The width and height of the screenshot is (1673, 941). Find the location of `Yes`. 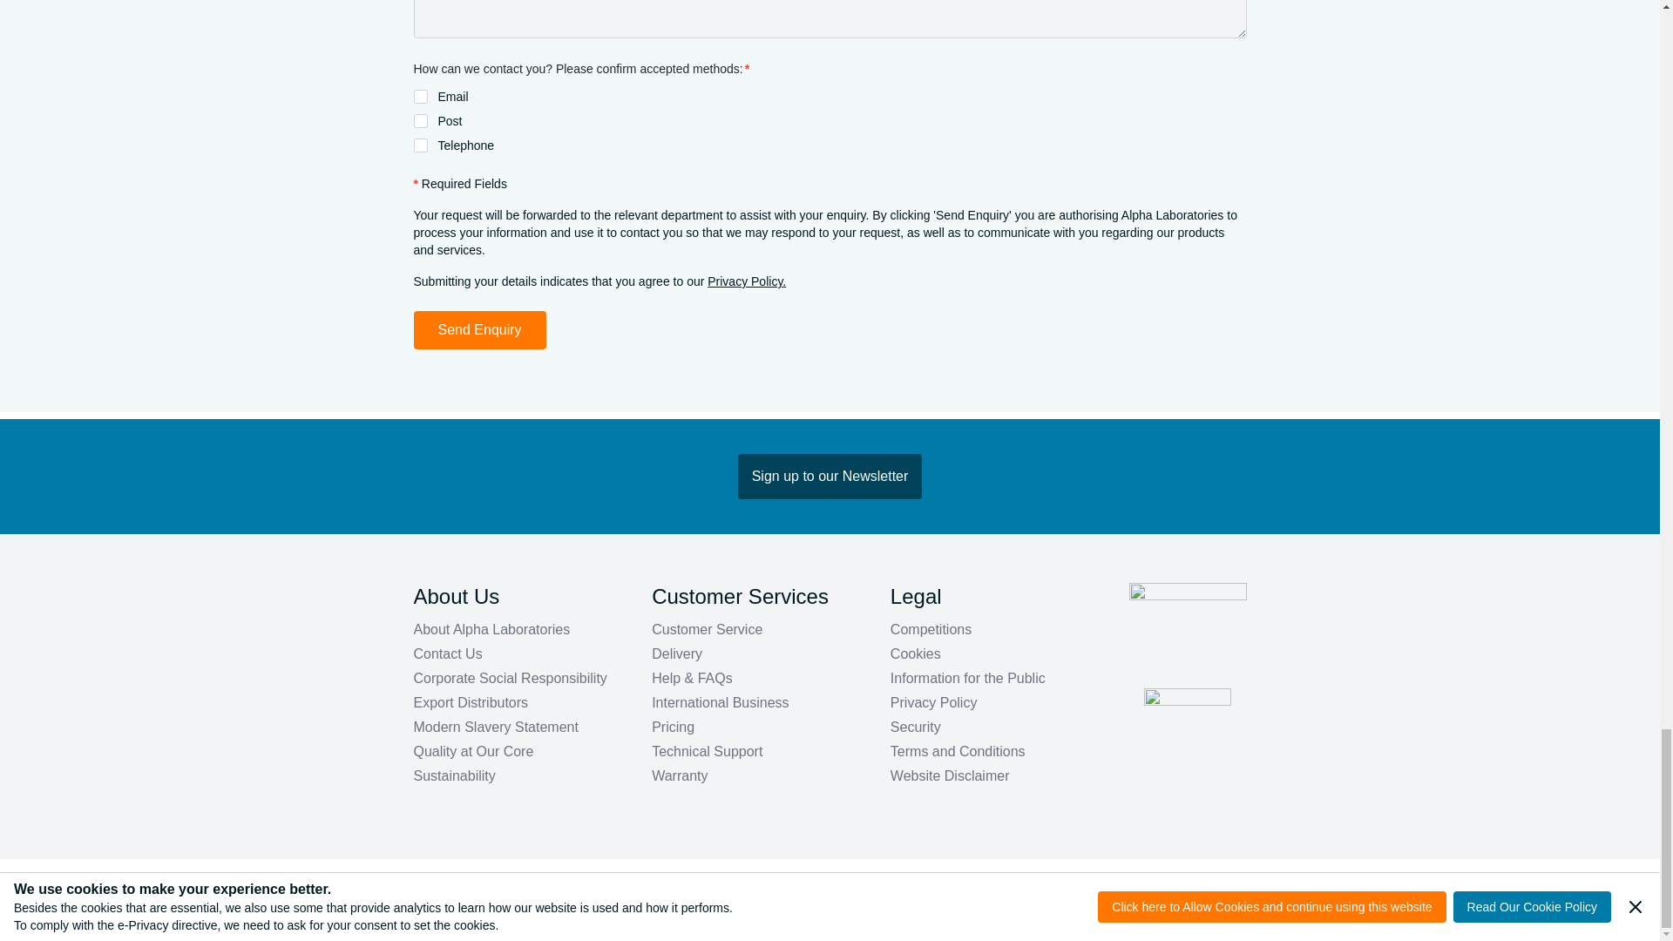

Yes is located at coordinates (420, 145).